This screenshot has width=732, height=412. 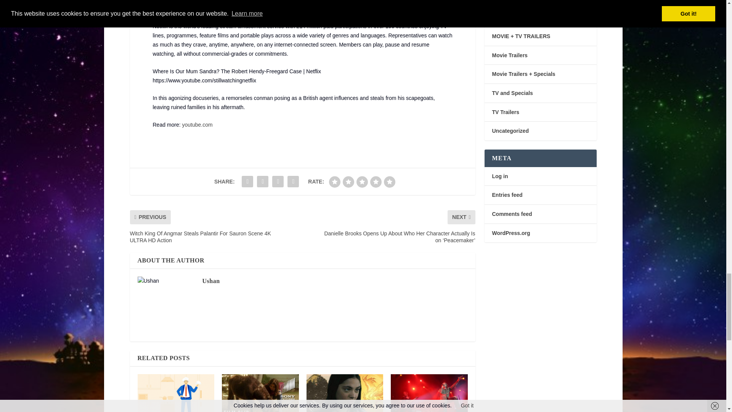 I want to click on Ushan, so click(x=210, y=281).